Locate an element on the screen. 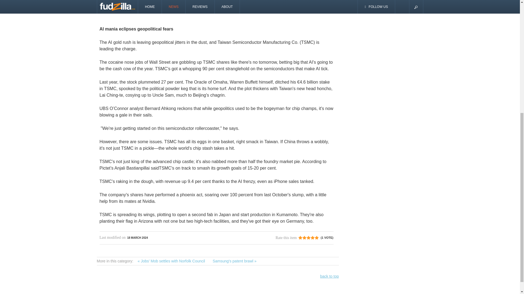  4 stars out of 5 is located at coordinates (306, 238).